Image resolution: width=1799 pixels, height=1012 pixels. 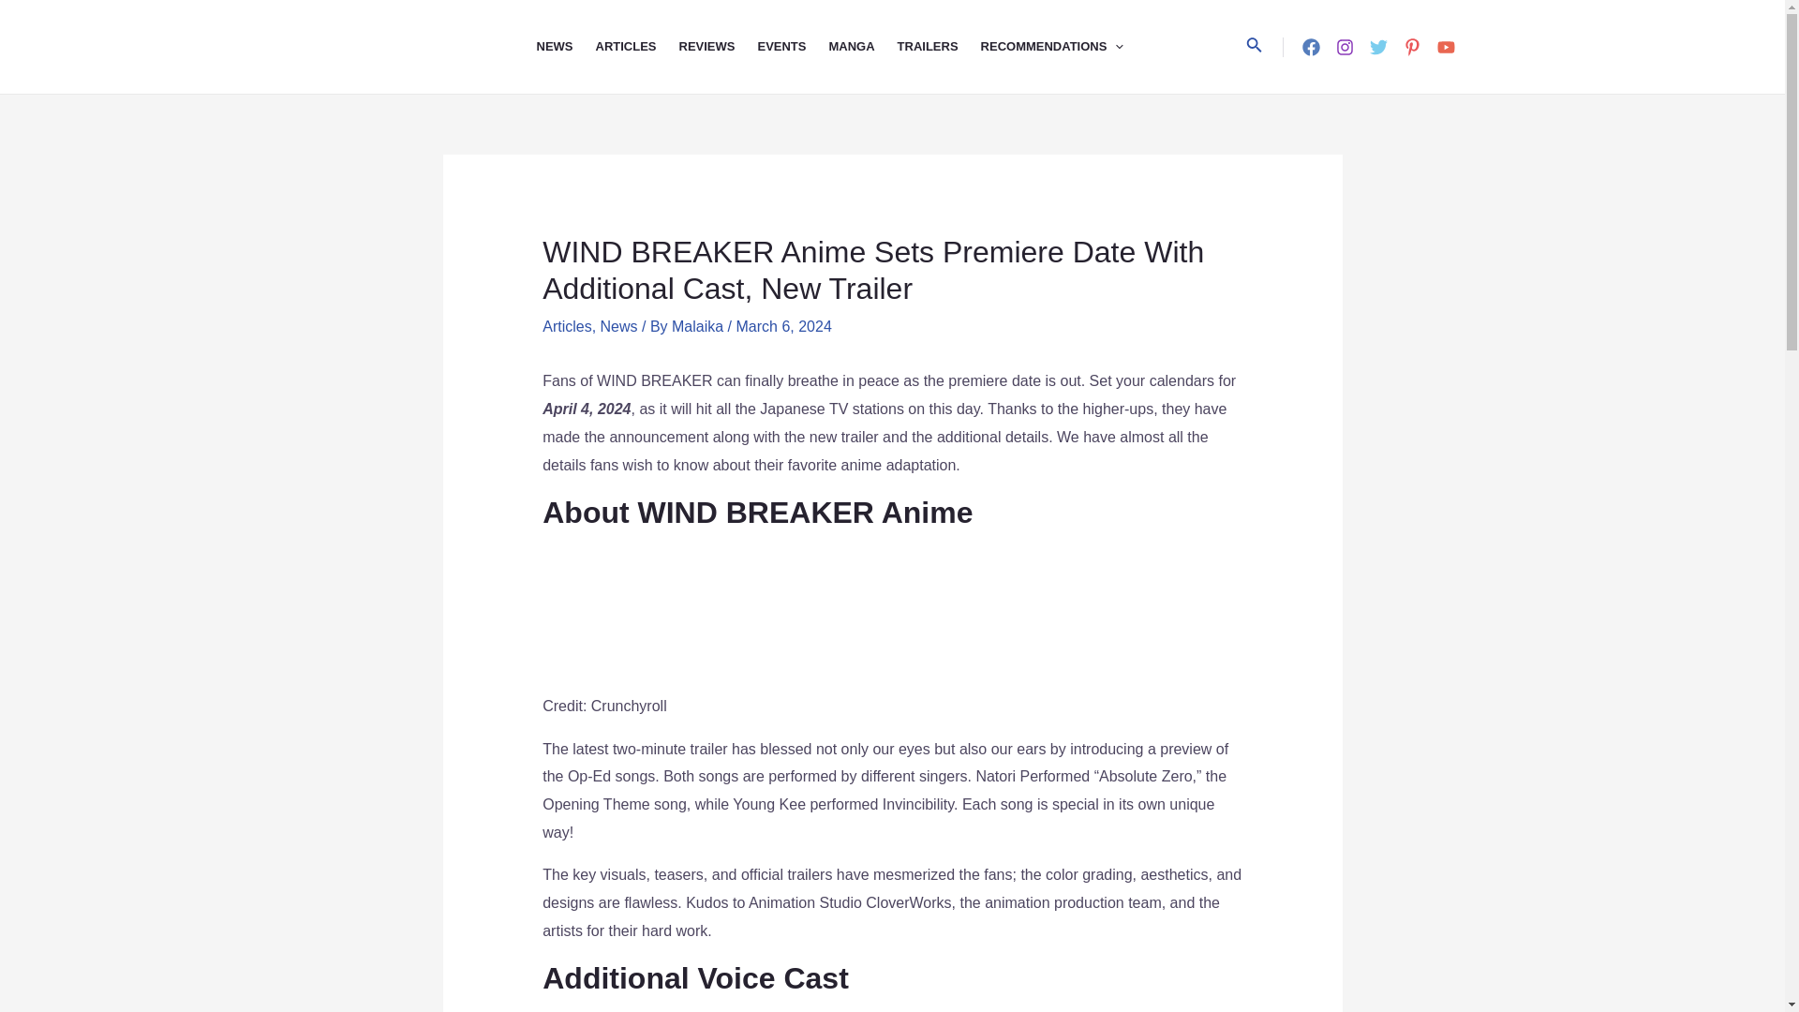 What do you see at coordinates (567, 326) in the screenshot?
I see `Articles` at bounding box center [567, 326].